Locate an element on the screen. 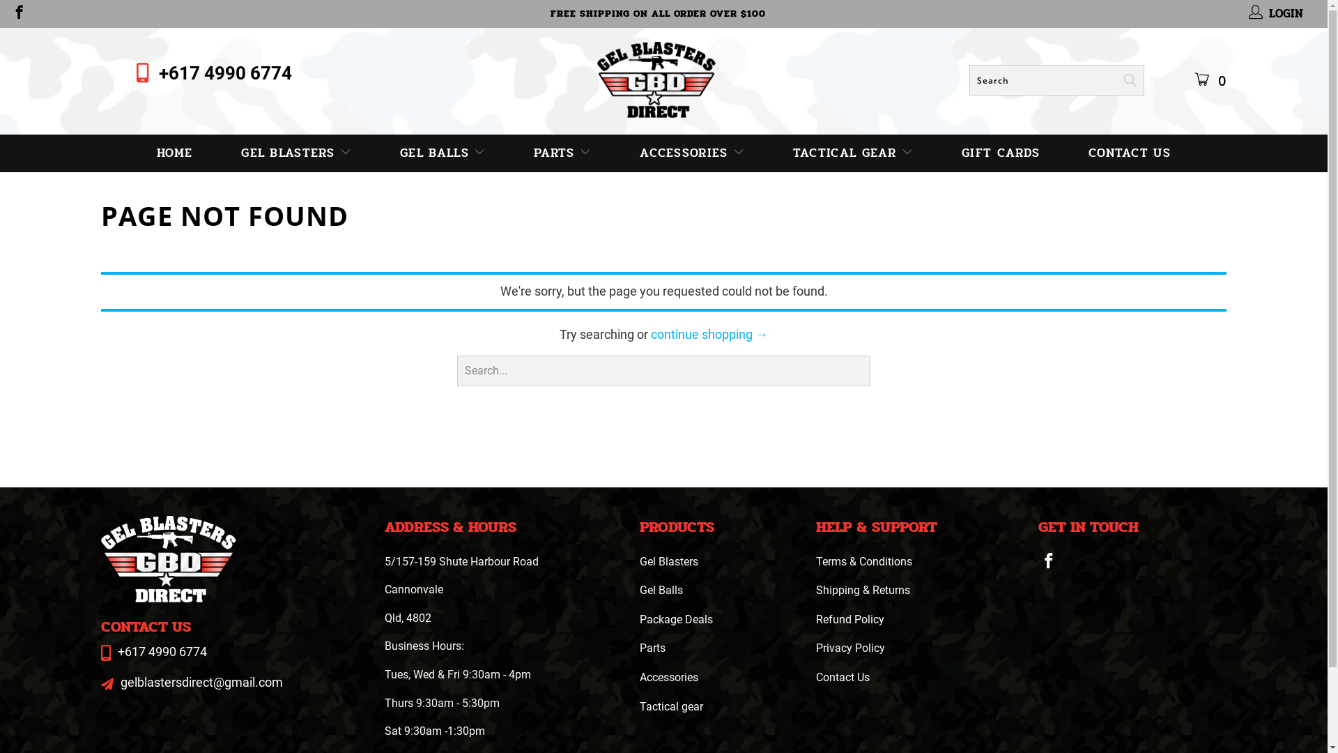  Privacy Policy is located at coordinates (850, 648).